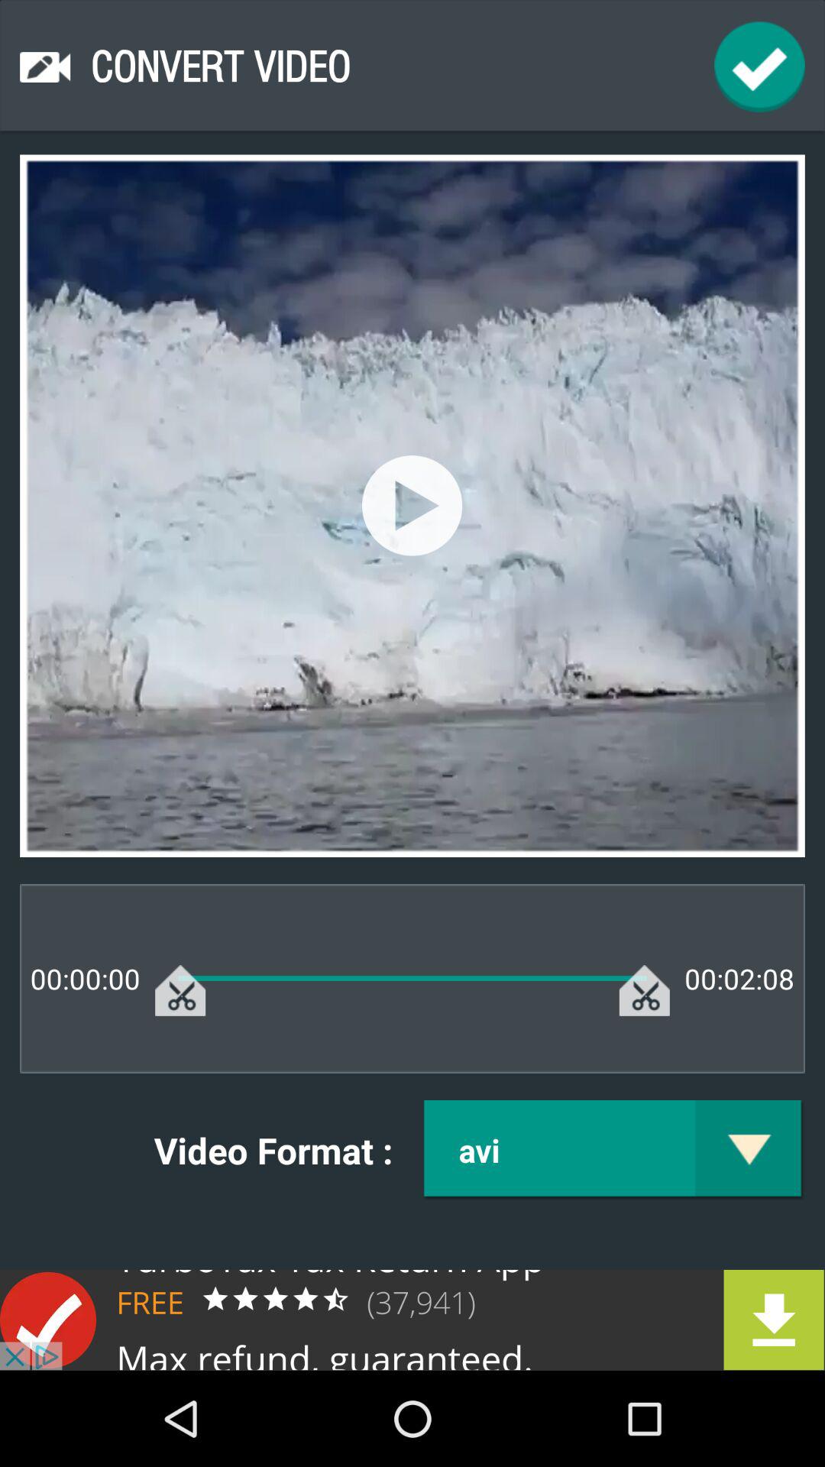 The width and height of the screenshot is (825, 1467). Describe the element at coordinates (412, 1320) in the screenshot. I see `go to another site` at that location.